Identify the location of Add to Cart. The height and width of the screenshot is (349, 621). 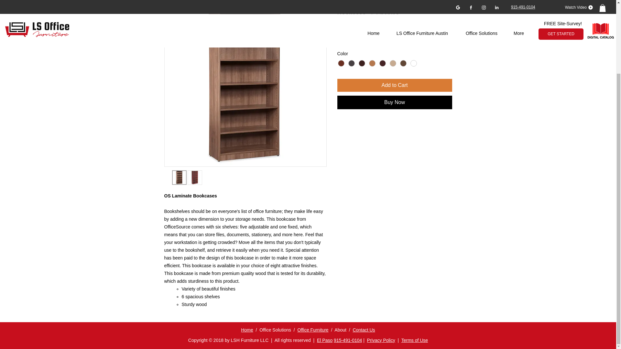
(395, 85).